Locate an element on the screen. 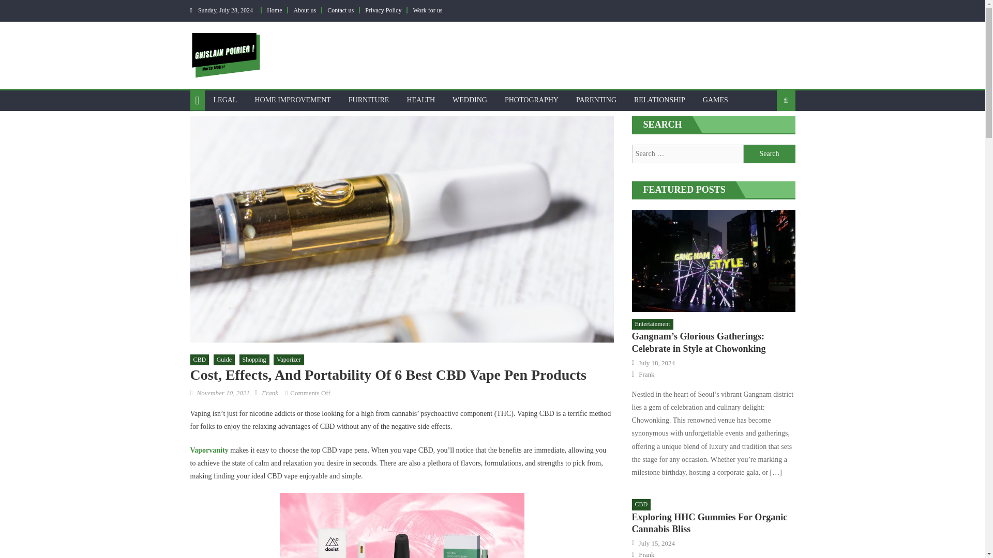 This screenshot has height=558, width=993. Contact us is located at coordinates (340, 10).